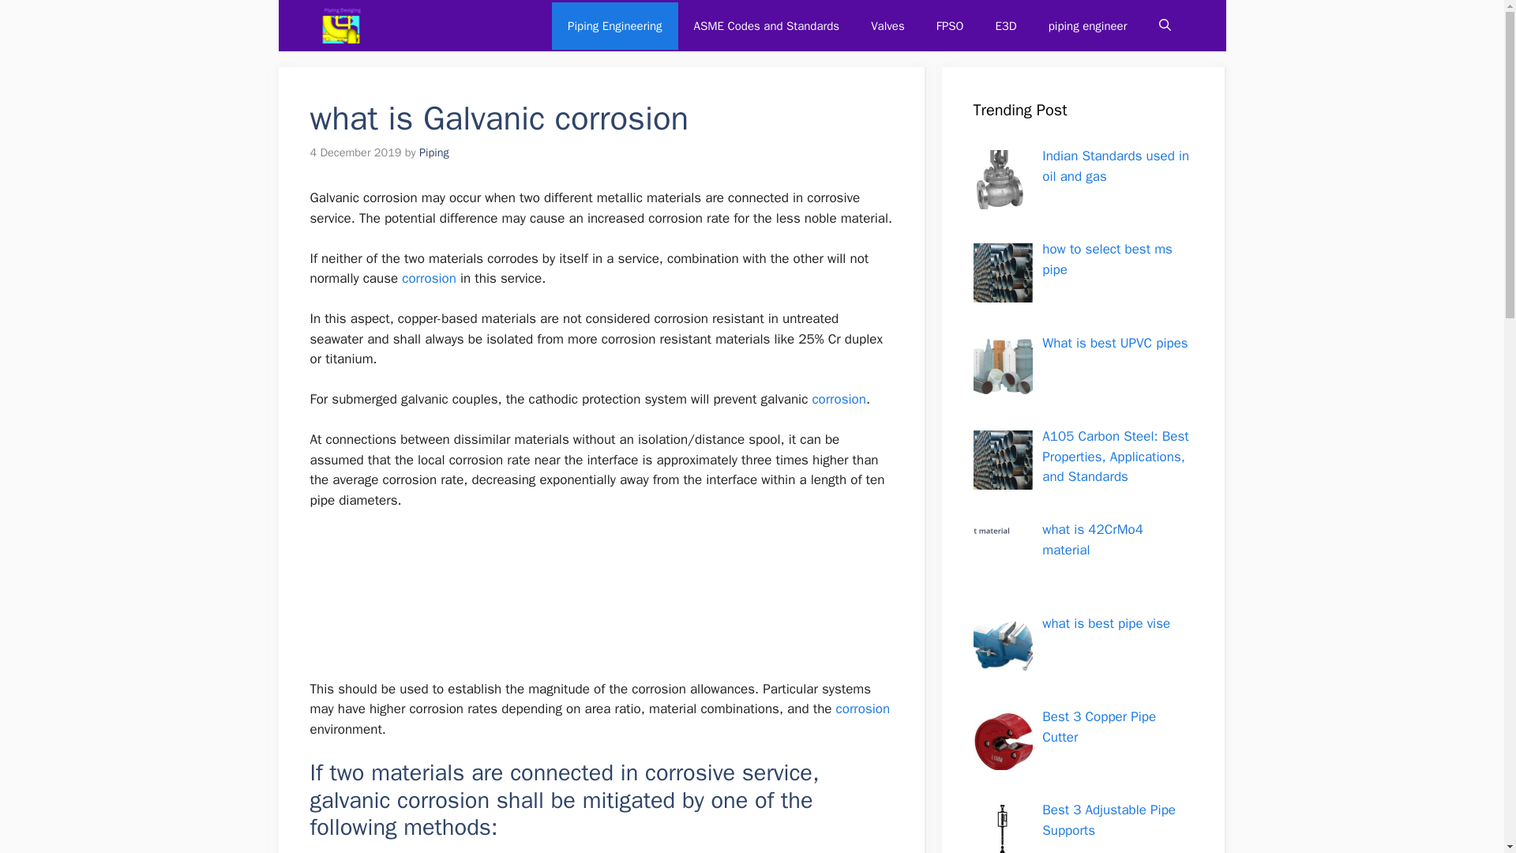 Image resolution: width=1516 pixels, height=853 pixels. Describe the element at coordinates (1087, 25) in the screenshot. I see `piping engineer` at that location.